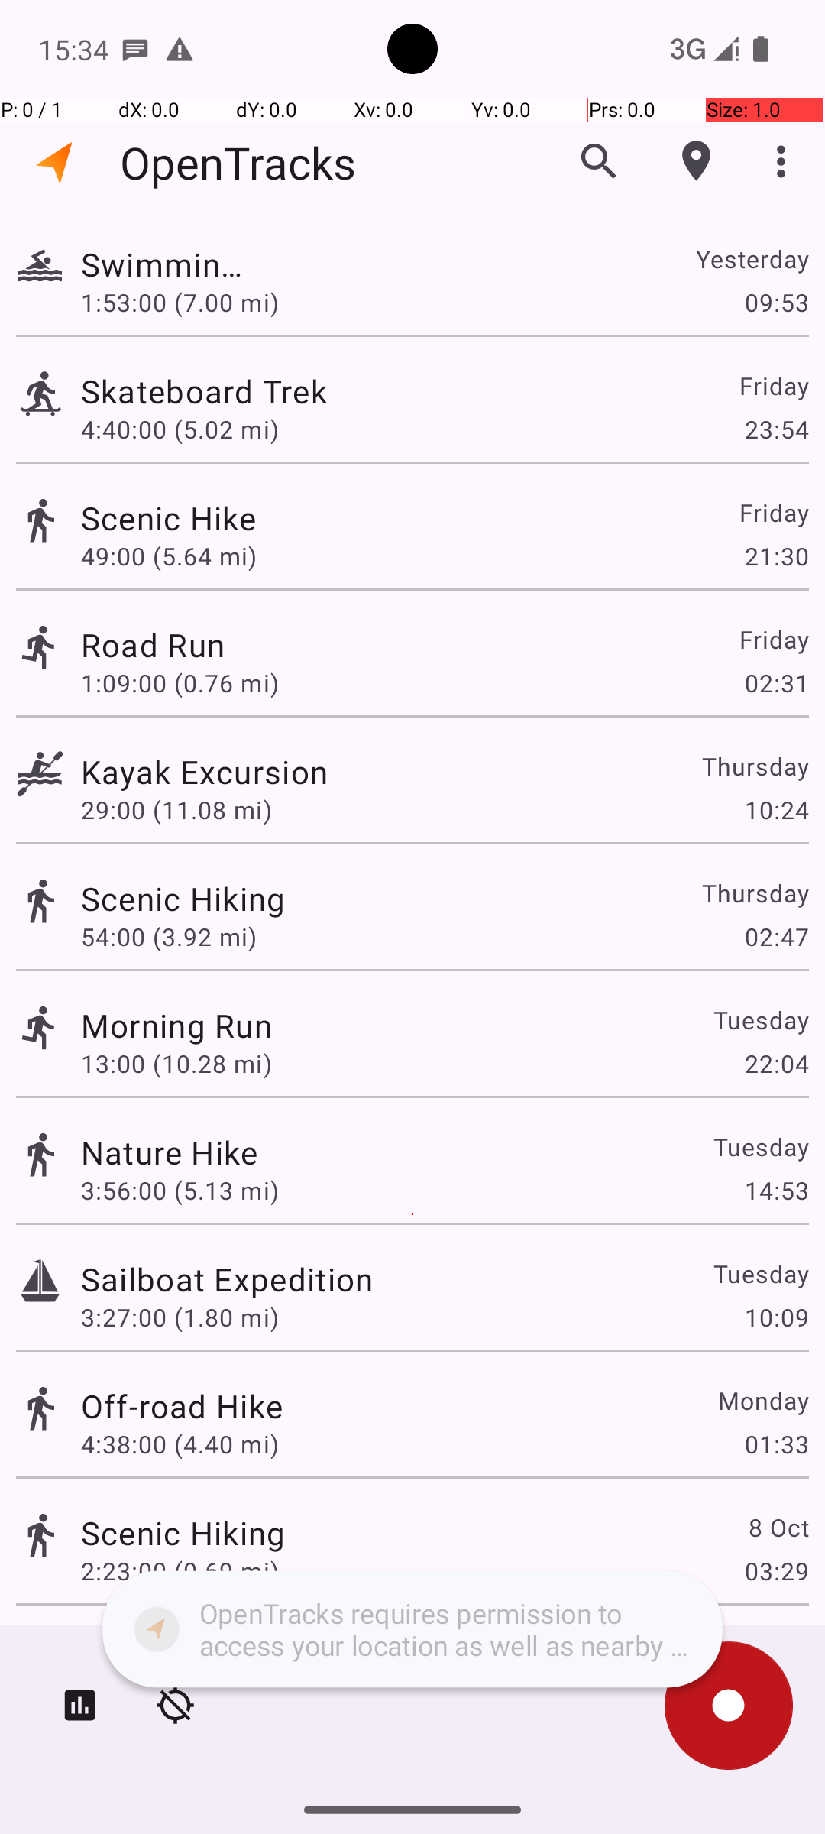  Describe the element at coordinates (180, 1317) in the screenshot. I see `3:27:00 (1.80 mi)` at that location.